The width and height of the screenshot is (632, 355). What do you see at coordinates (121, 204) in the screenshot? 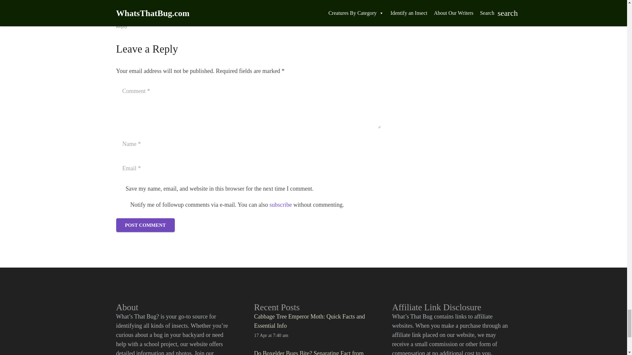
I see `yes` at bounding box center [121, 204].